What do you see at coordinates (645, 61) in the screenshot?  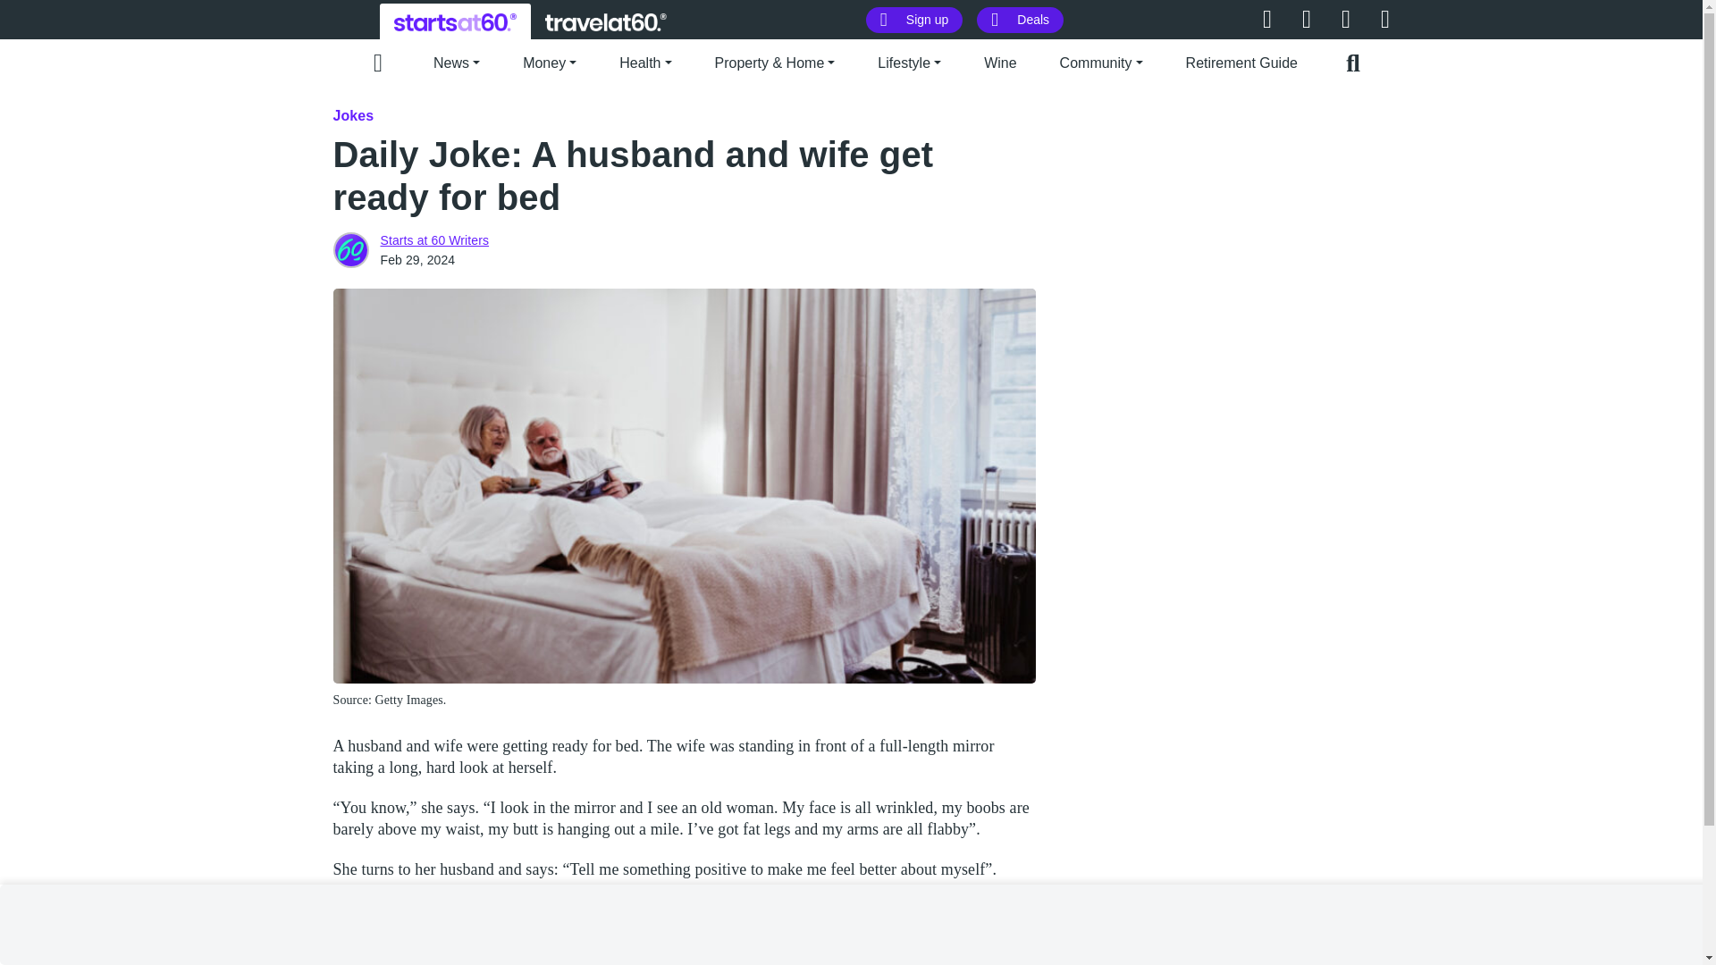 I see `Health` at bounding box center [645, 61].